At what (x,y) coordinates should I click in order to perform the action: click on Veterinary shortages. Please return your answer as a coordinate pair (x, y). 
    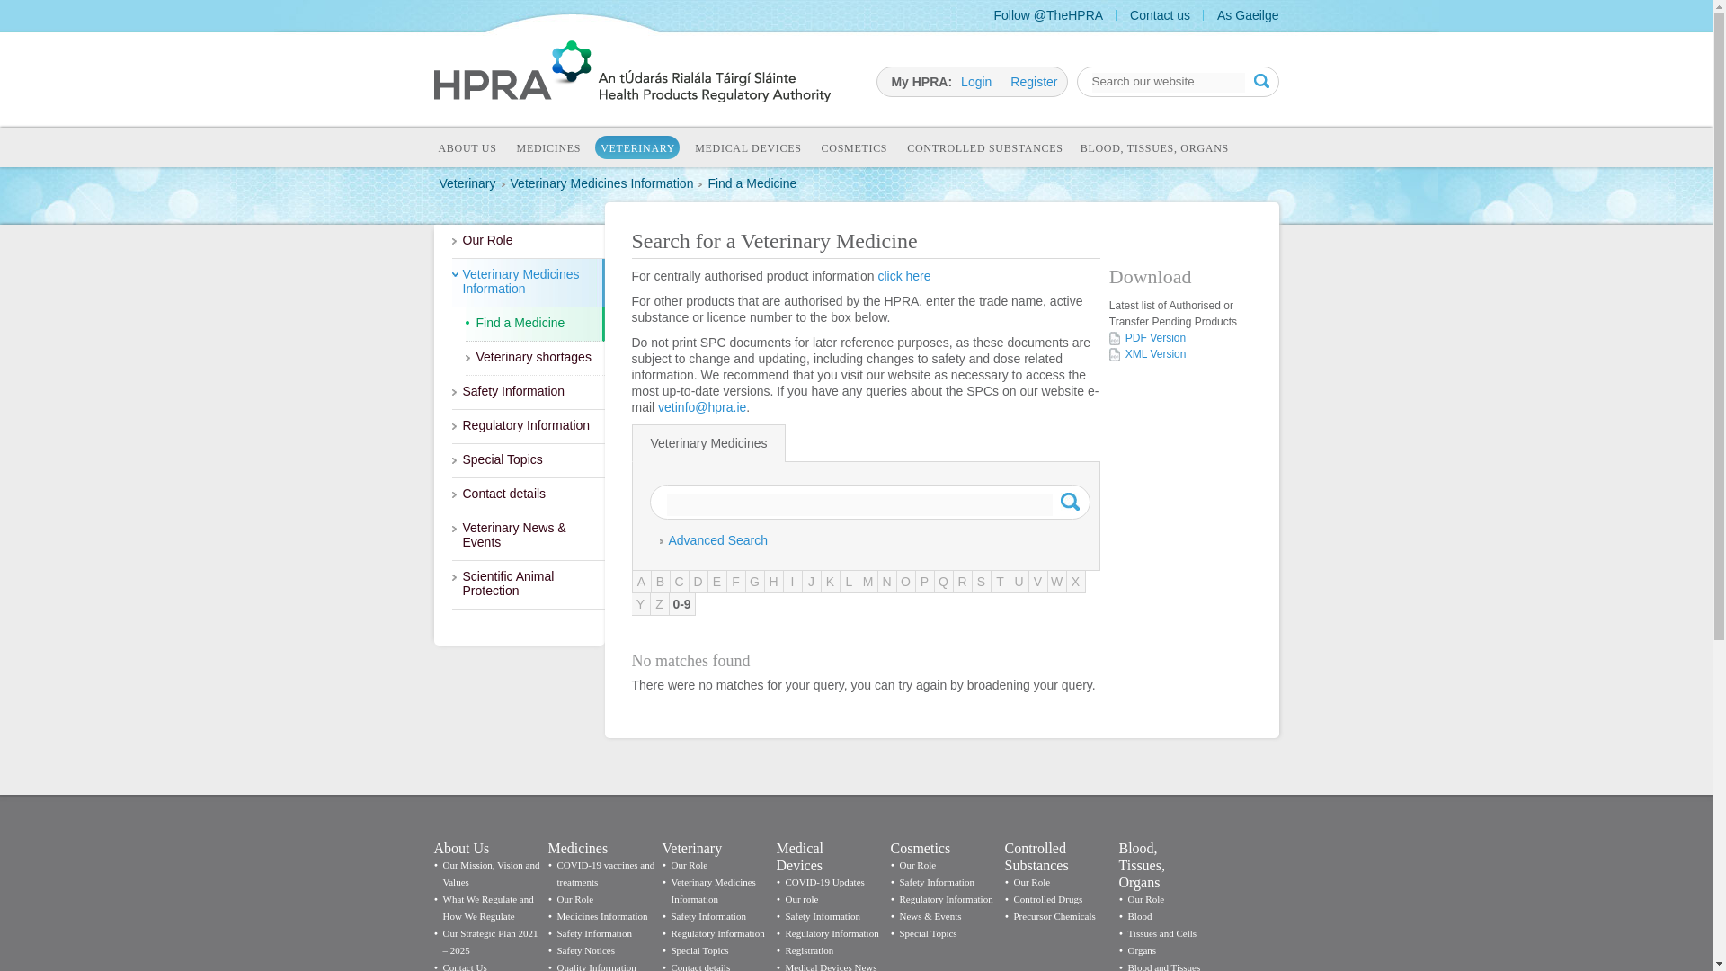
    Looking at the image, I should click on (536, 358).